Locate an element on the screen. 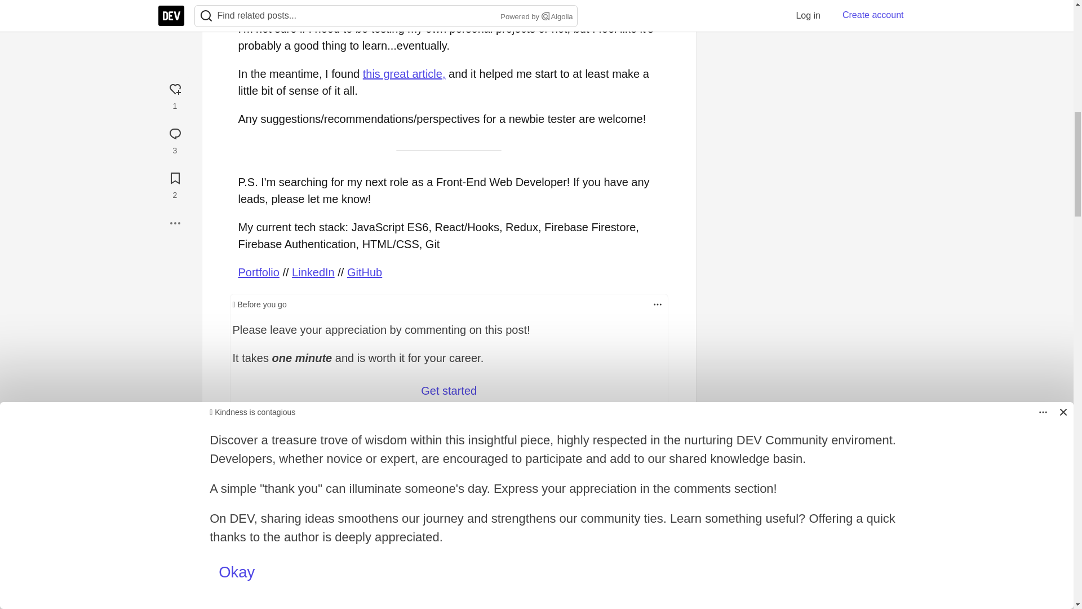  LinkedIn is located at coordinates (313, 272).